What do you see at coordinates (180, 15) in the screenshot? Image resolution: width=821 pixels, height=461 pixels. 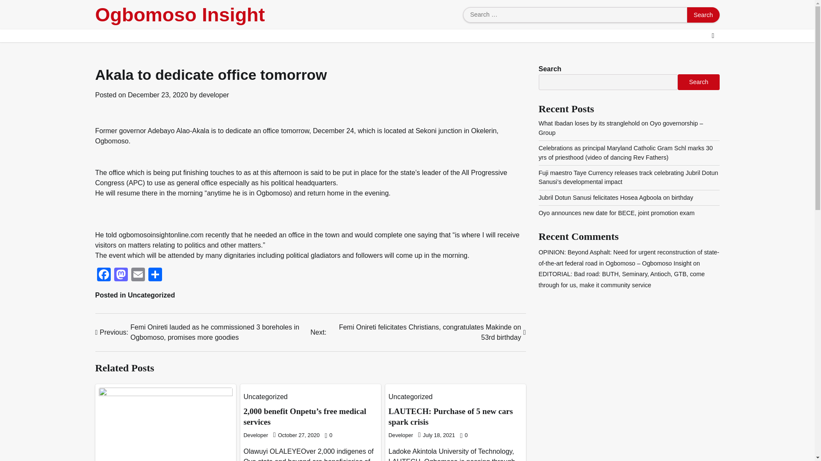 I see `Ogbomoso Insight` at bounding box center [180, 15].